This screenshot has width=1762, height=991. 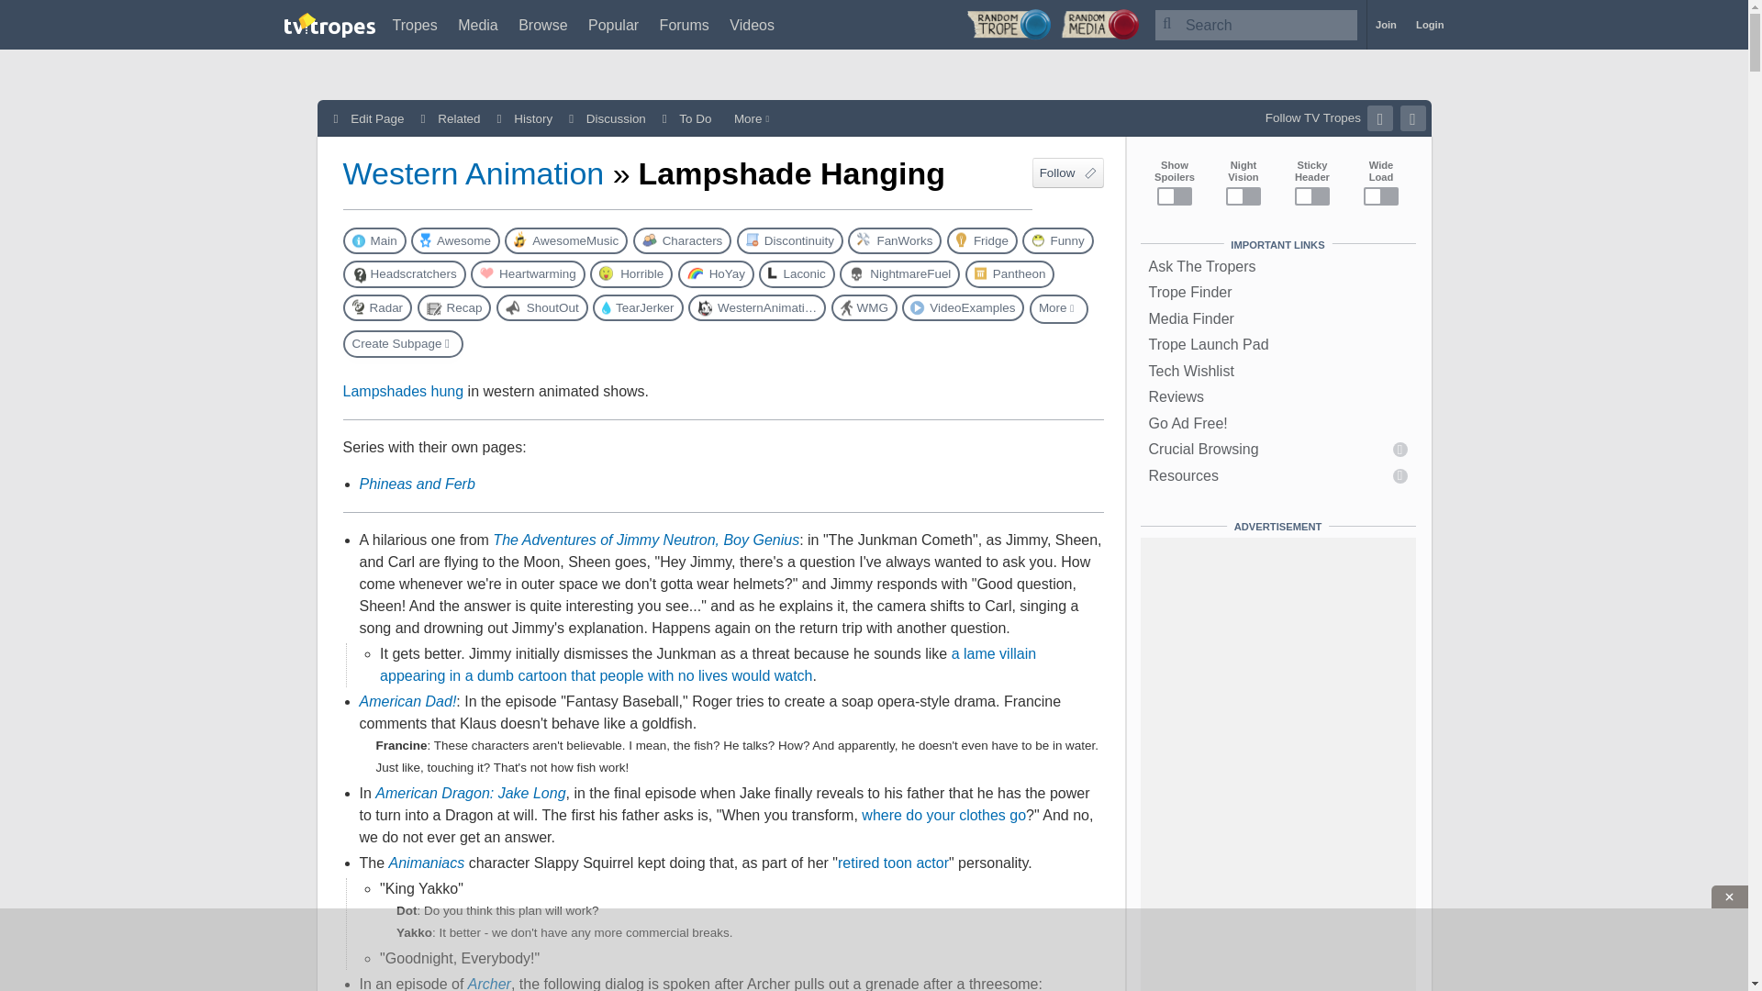 What do you see at coordinates (982, 240) in the screenshot?
I see `The Fridge page` at bounding box center [982, 240].